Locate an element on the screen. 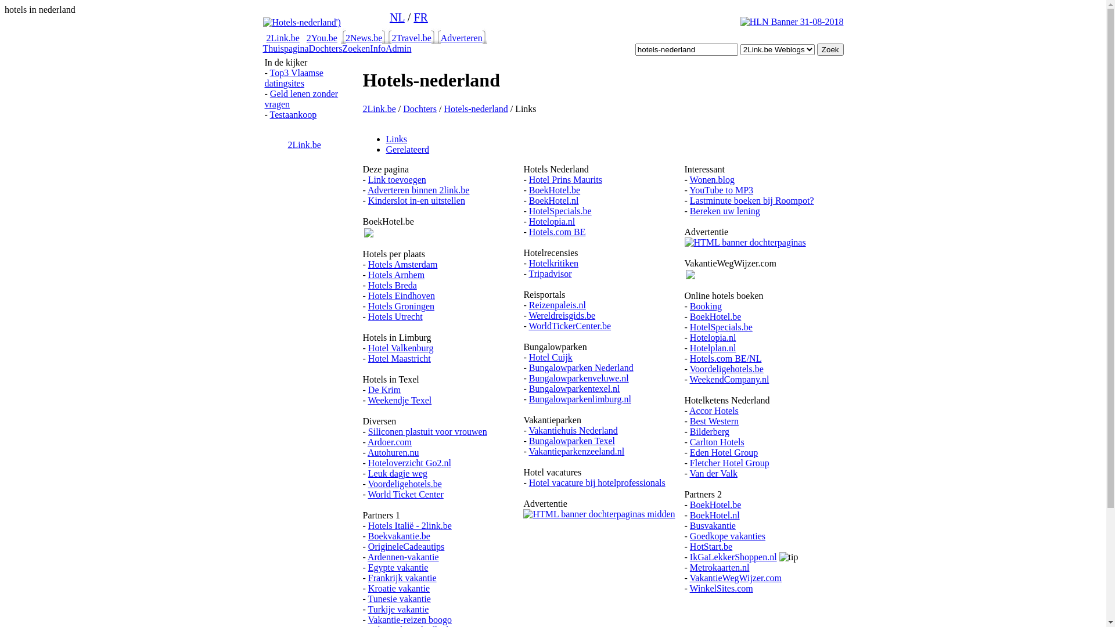 This screenshot has width=1115, height=627. Vakantie-reizen boogo is located at coordinates (410, 620).